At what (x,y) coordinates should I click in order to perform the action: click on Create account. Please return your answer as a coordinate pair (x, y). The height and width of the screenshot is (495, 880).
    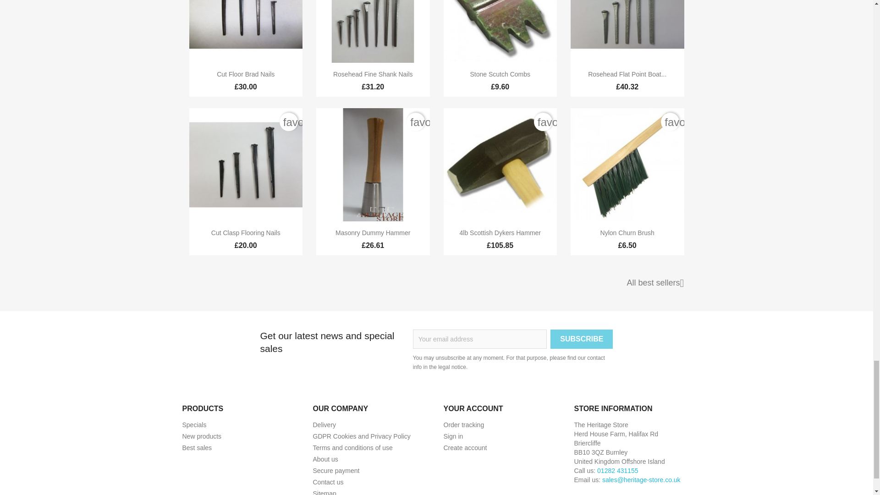
    Looking at the image, I should click on (465, 447).